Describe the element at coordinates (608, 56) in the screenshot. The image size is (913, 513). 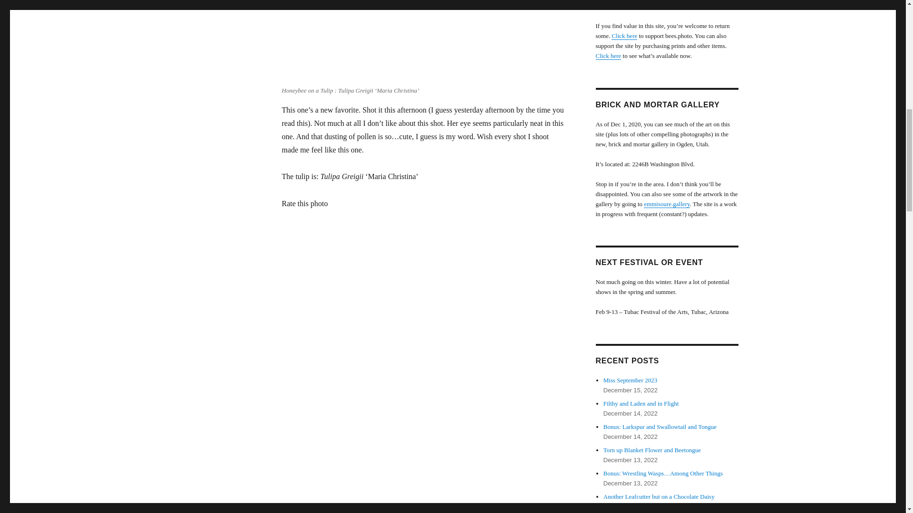
I see `Click here` at that location.